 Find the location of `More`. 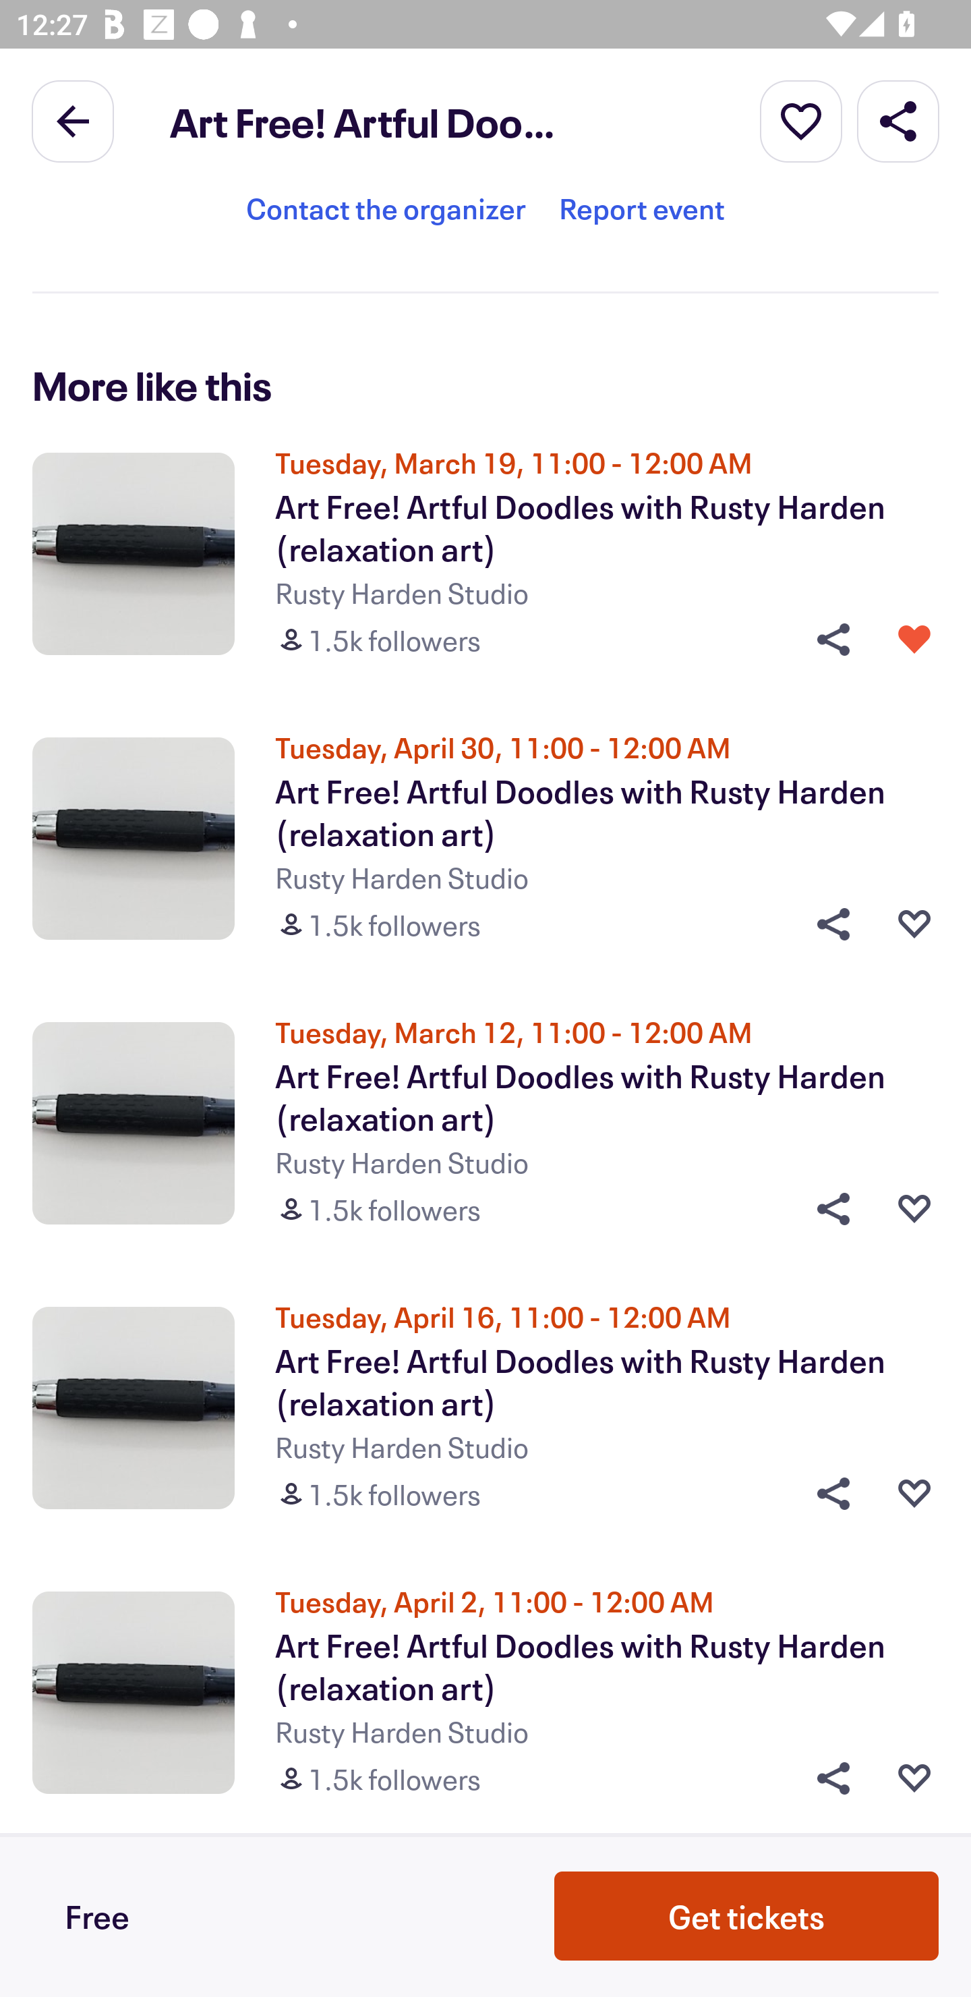

More is located at coordinates (801, 120).